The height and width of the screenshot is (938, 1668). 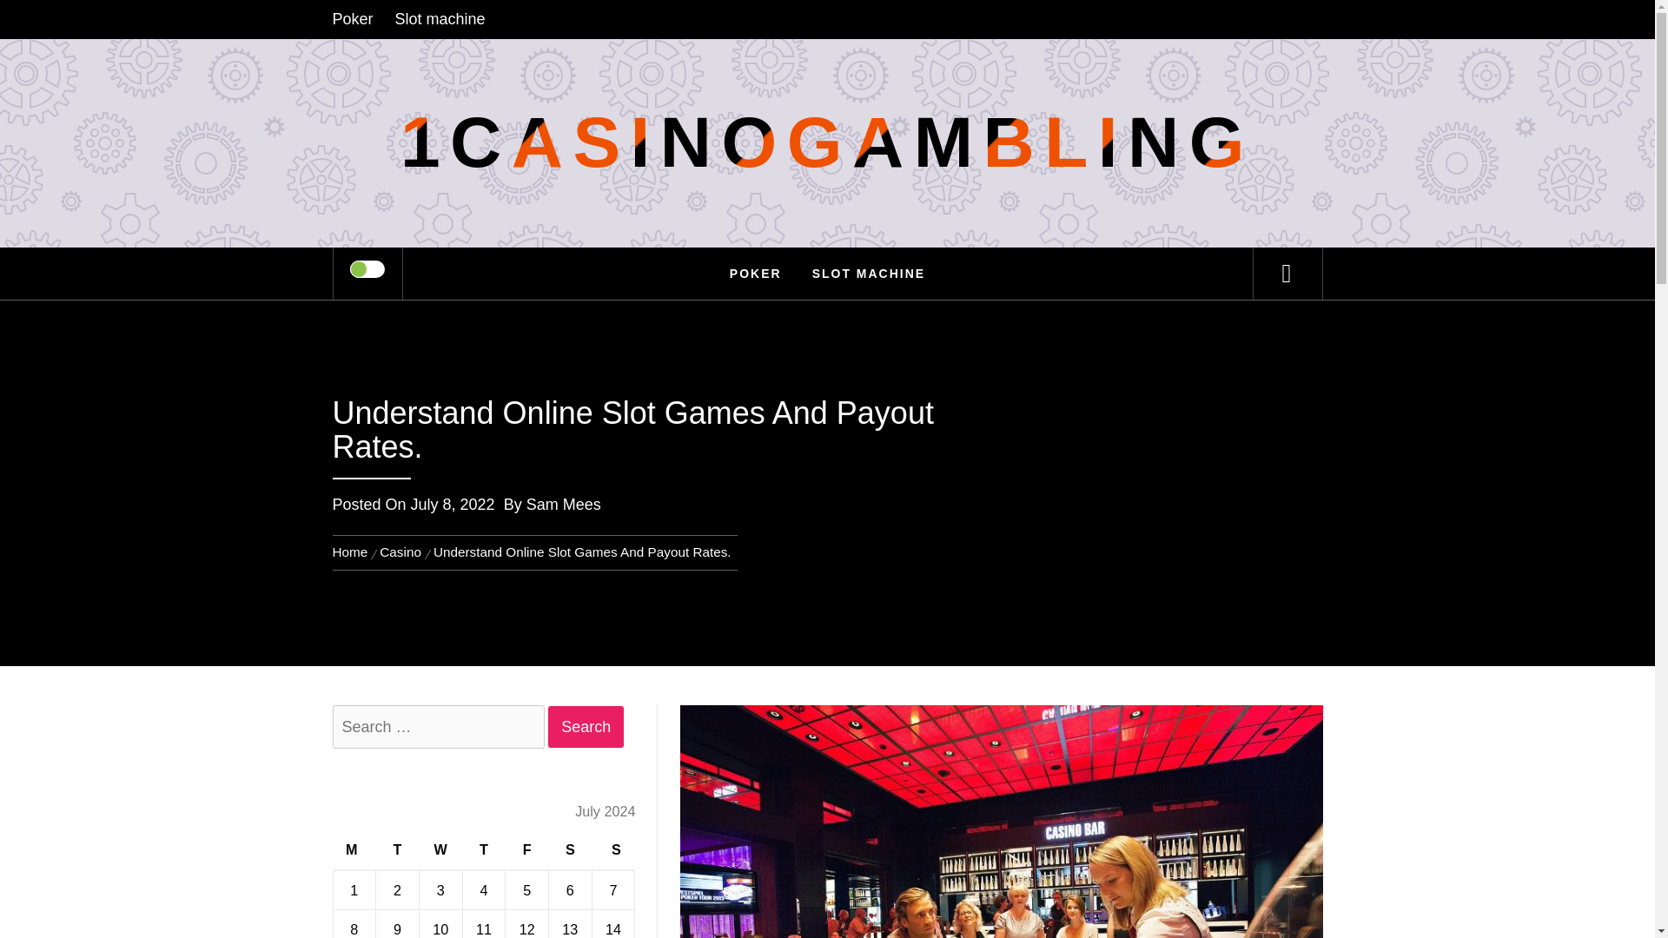 I want to click on Home, so click(x=353, y=552).